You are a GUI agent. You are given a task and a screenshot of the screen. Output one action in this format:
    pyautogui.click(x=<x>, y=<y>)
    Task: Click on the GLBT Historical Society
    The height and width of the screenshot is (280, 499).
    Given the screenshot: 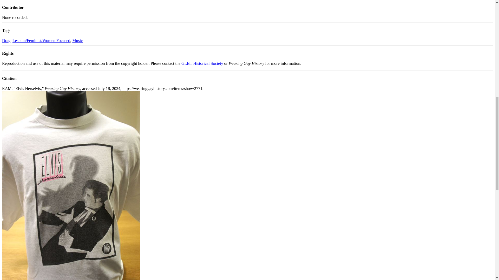 What is the action you would take?
    pyautogui.click(x=202, y=63)
    